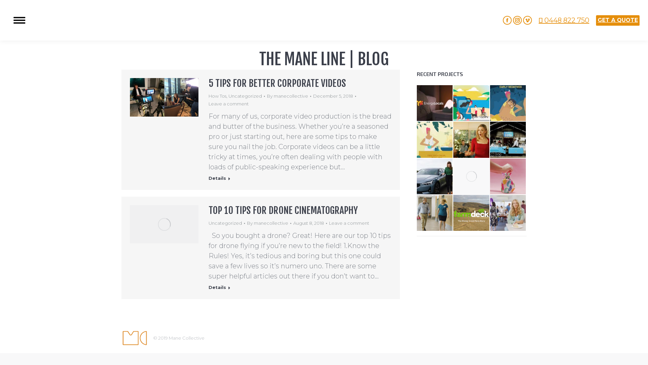 The width and height of the screenshot is (648, 365). What do you see at coordinates (507, 20) in the screenshot?
I see `Facebook page opens in new window` at bounding box center [507, 20].